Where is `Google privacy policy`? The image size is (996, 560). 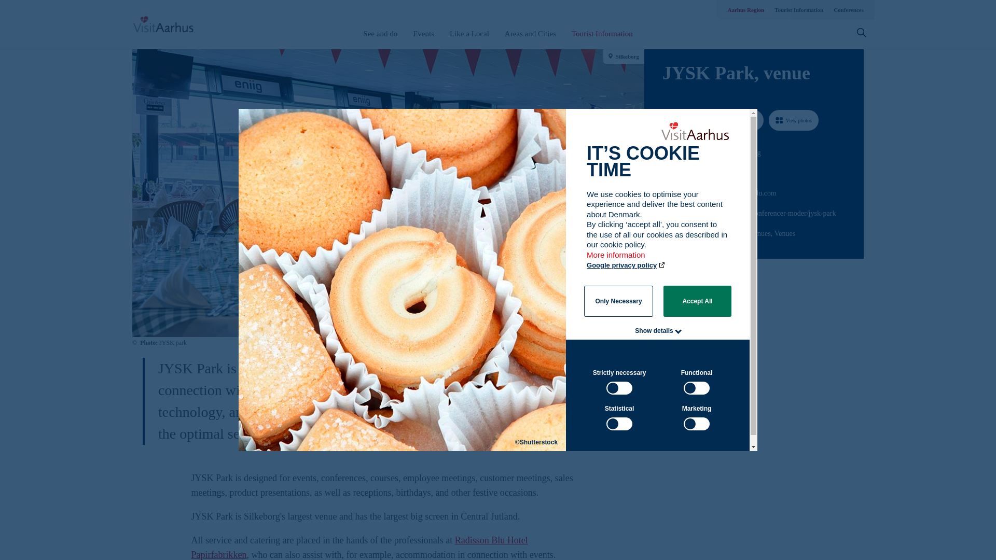 Google privacy policy is located at coordinates (626, 265).